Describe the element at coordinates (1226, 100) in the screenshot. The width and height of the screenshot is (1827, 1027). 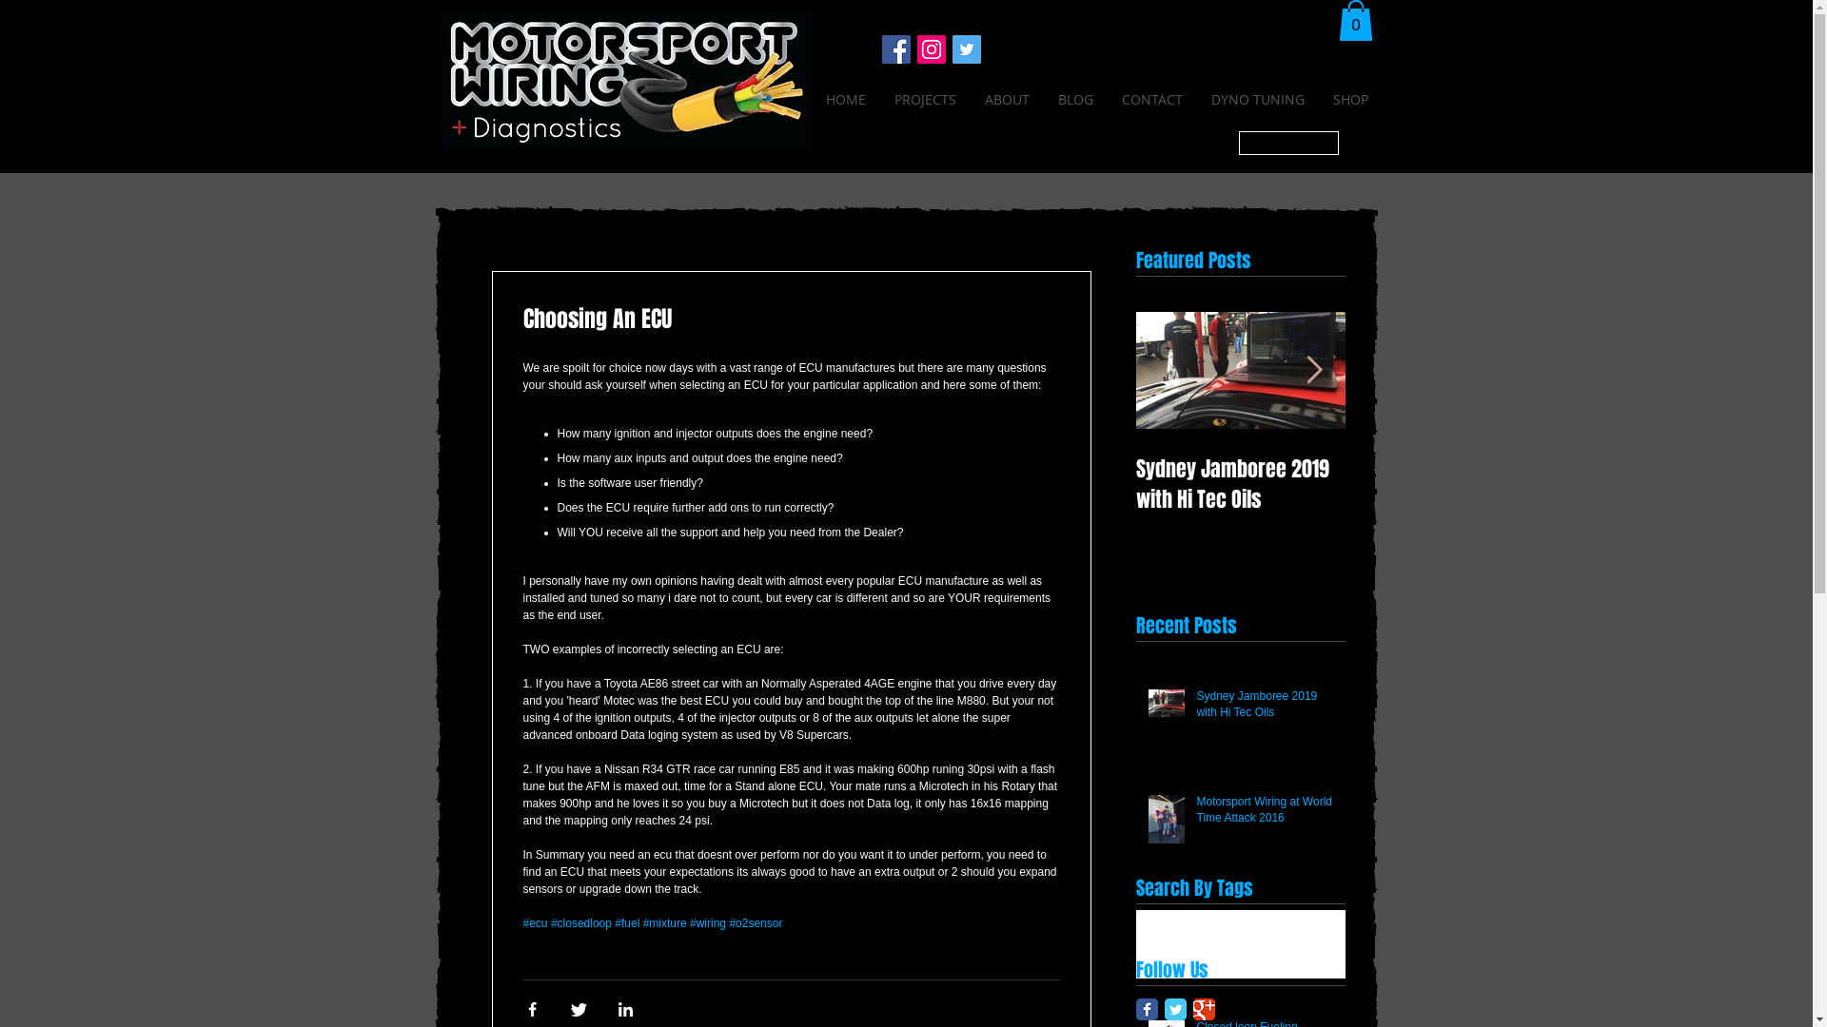
I see `CONTACT` at that location.